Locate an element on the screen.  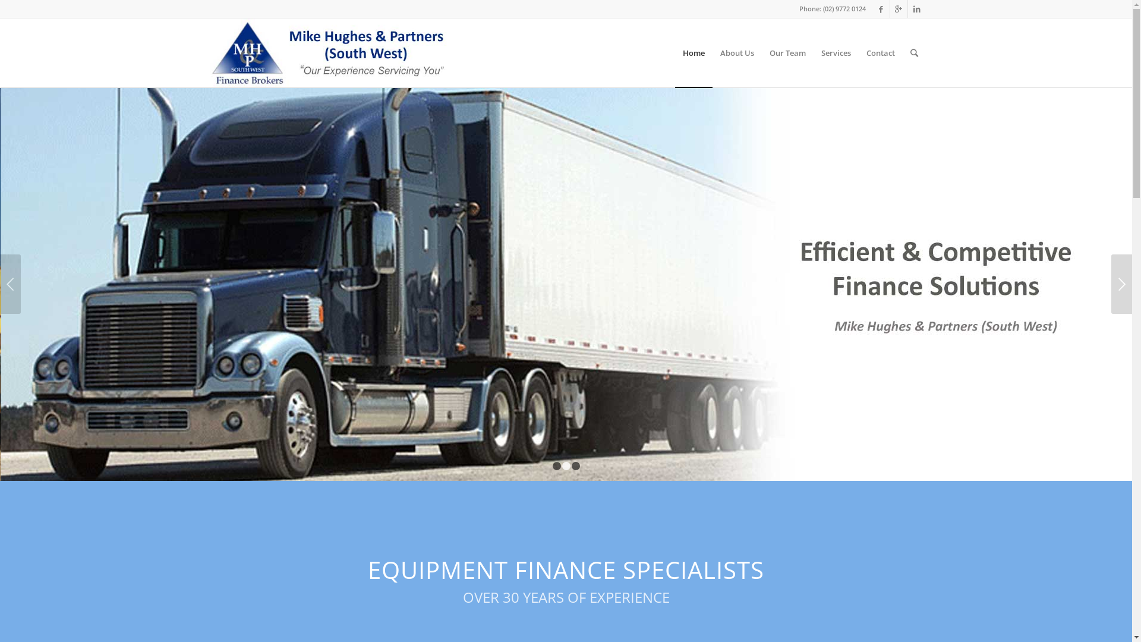
1 is located at coordinates (557, 466).